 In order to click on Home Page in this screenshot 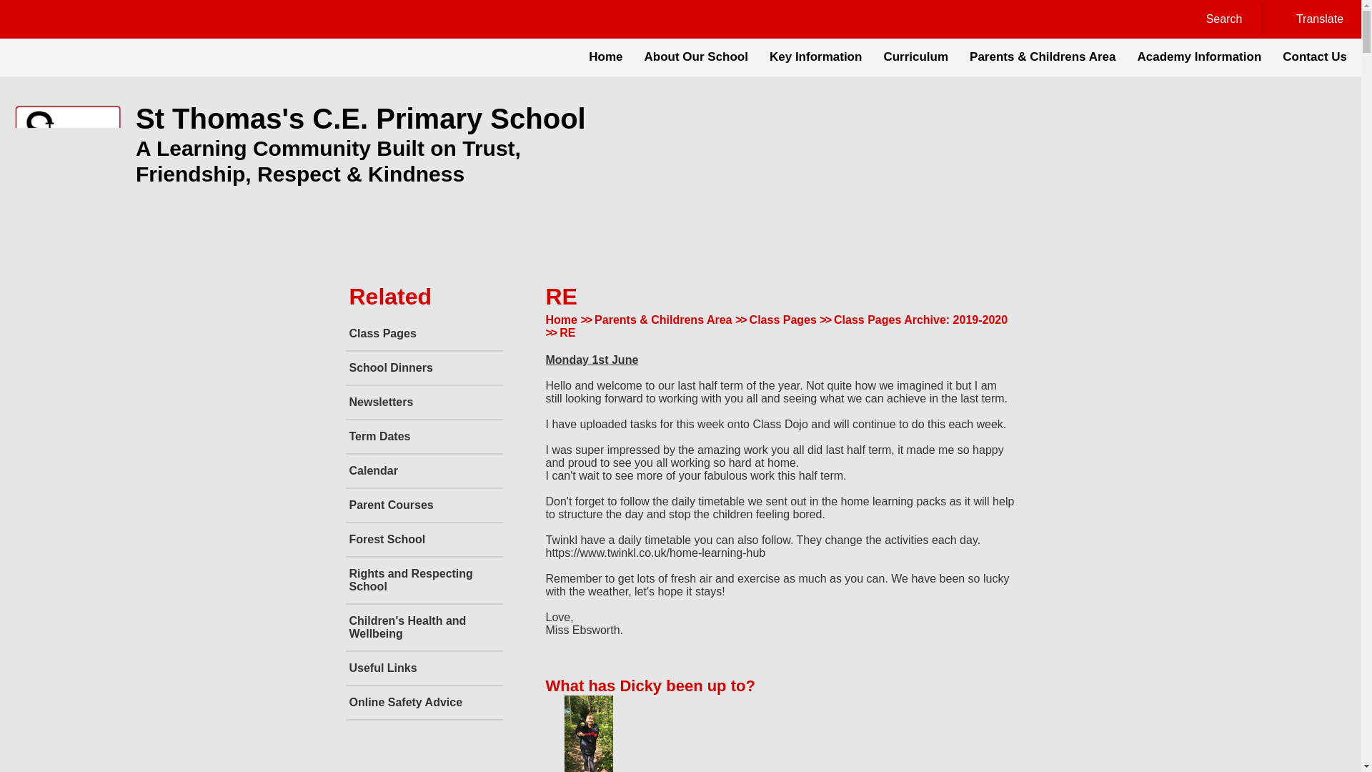, I will do `click(67, 144)`.